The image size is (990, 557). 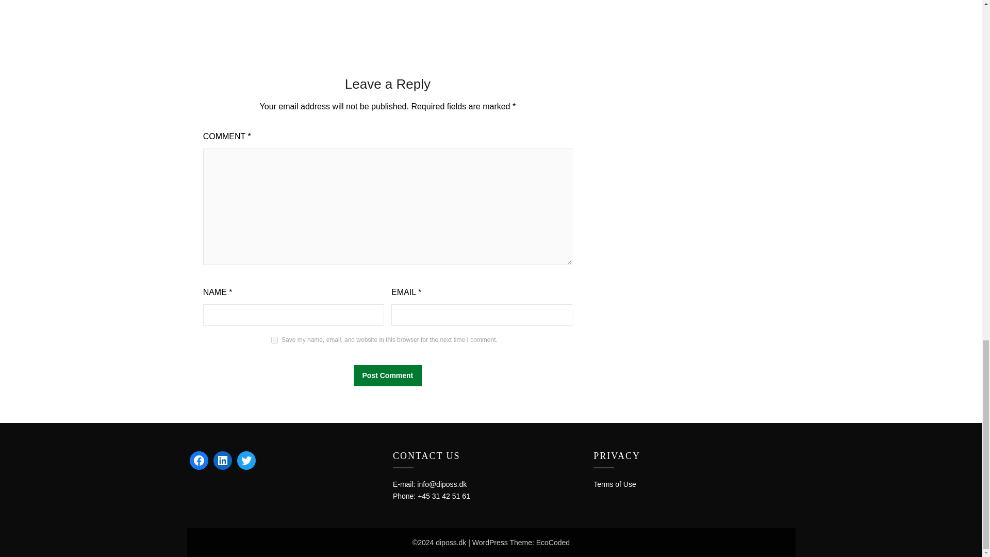 I want to click on EcoCoded, so click(x=553, y=543).